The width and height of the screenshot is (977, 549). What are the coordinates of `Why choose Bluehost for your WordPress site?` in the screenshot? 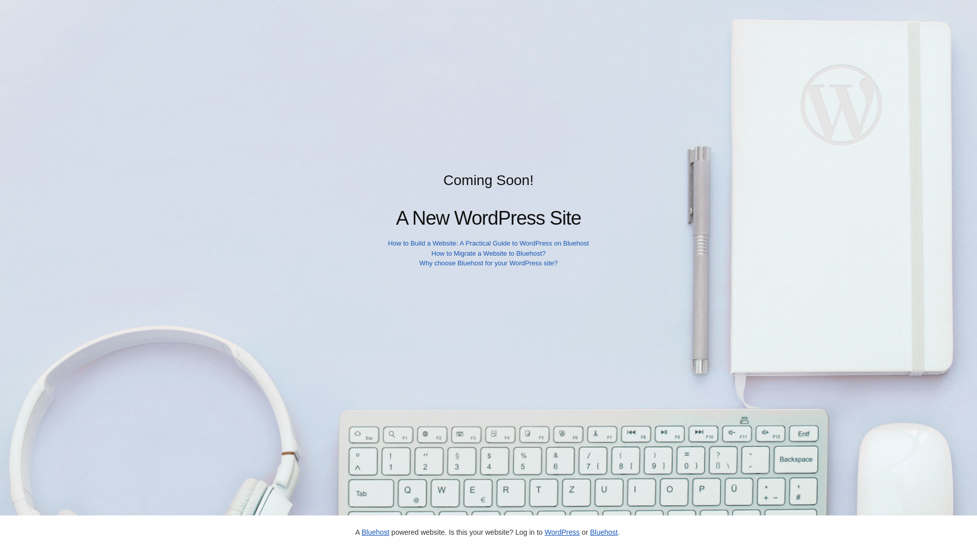 It's located at (489, 262).